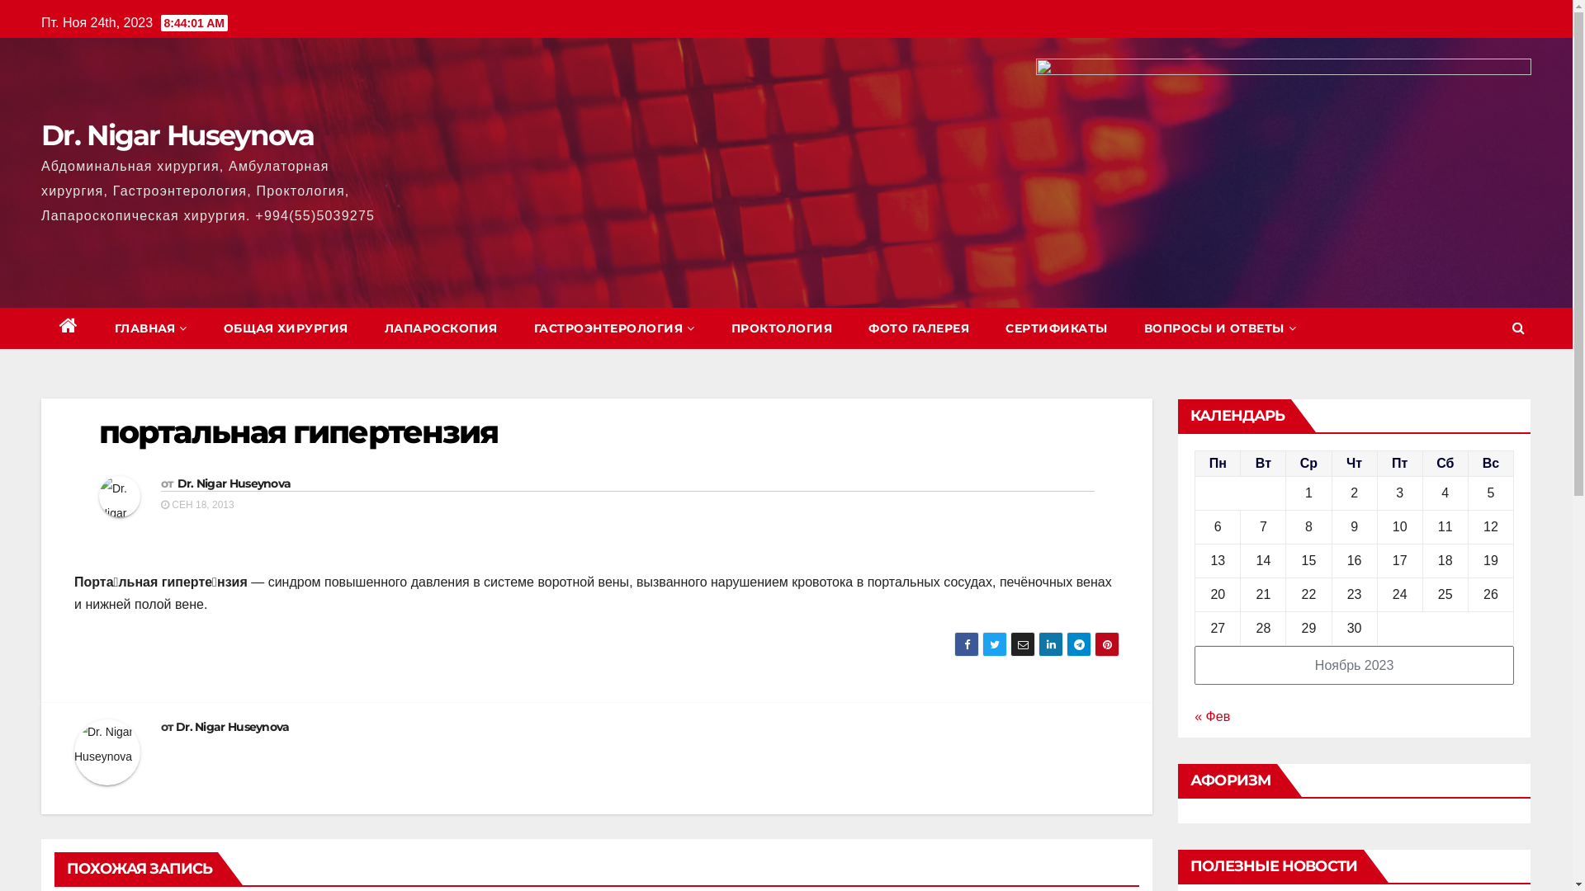  I want to click on Dr. Nigar Huseynova, so click(233, 727).